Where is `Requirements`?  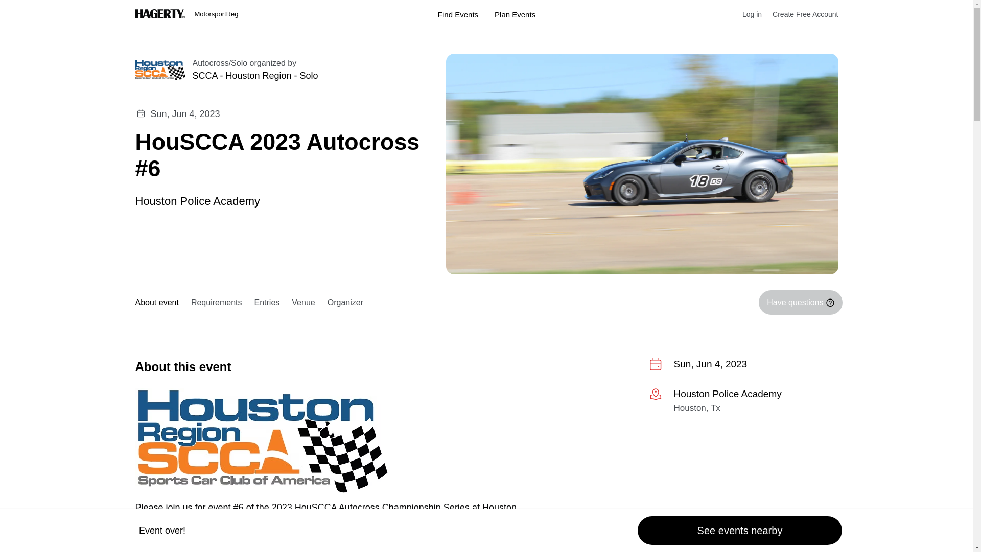
Requirements is located at coordinates (217, 303).